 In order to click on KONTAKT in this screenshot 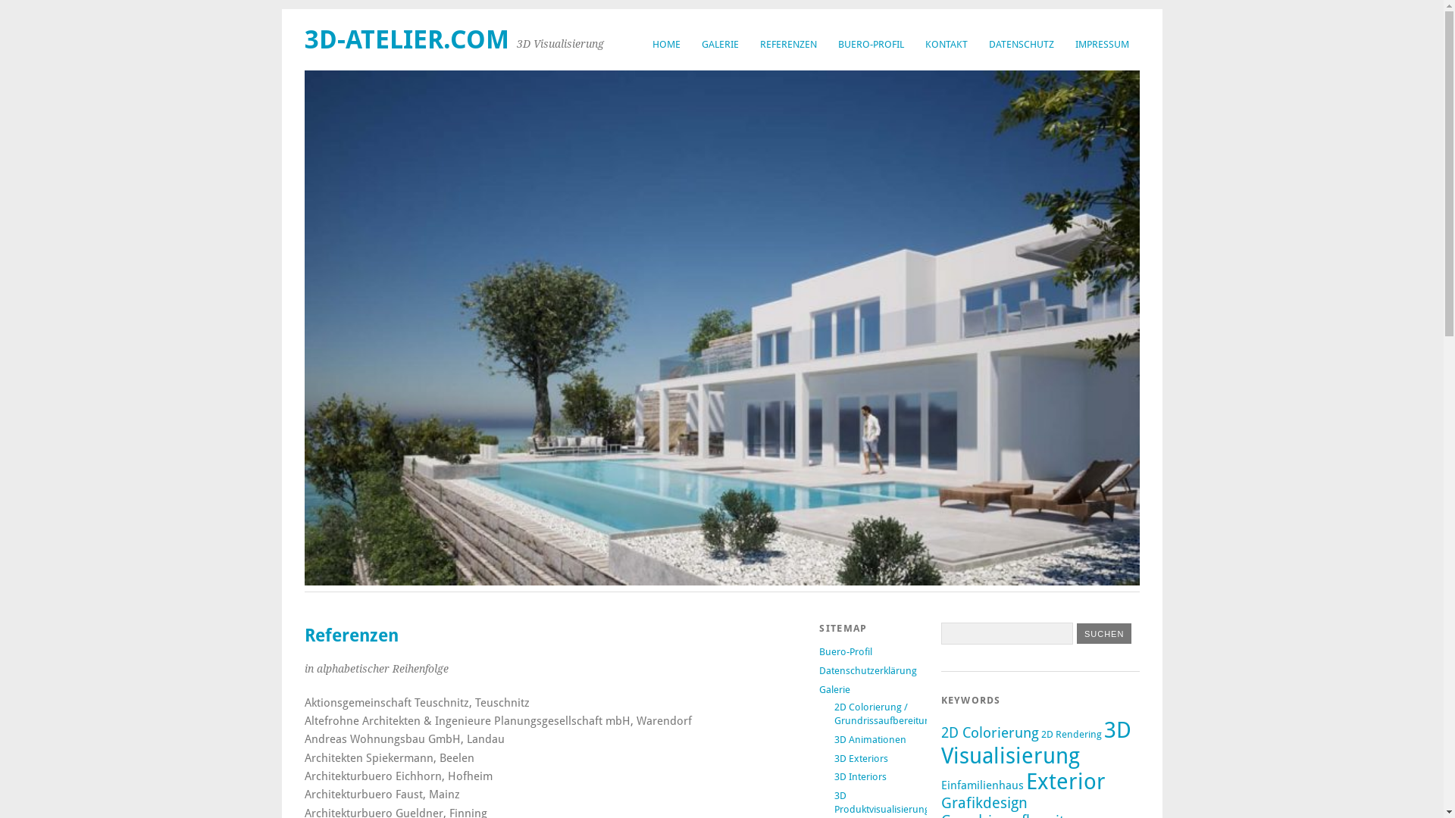, I will do `click(946, 44)`.